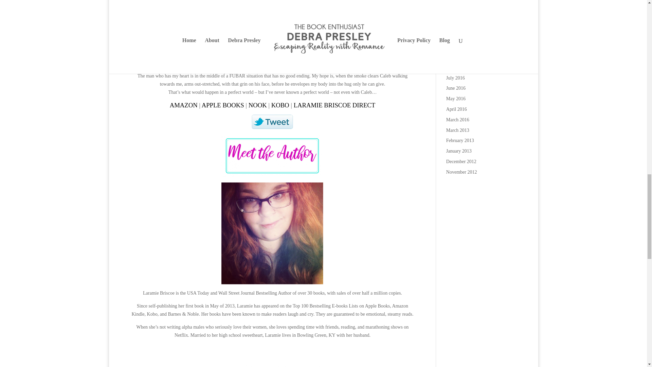 This screenshot has height=367, width=652. I want to click on AMAZON, so click(183, 105).